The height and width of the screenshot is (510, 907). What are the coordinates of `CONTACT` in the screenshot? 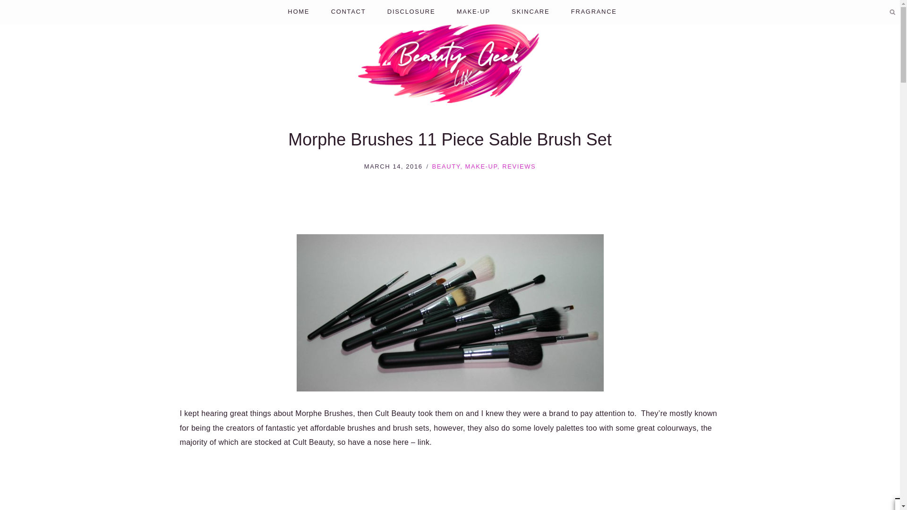 It's located at (348, 12).